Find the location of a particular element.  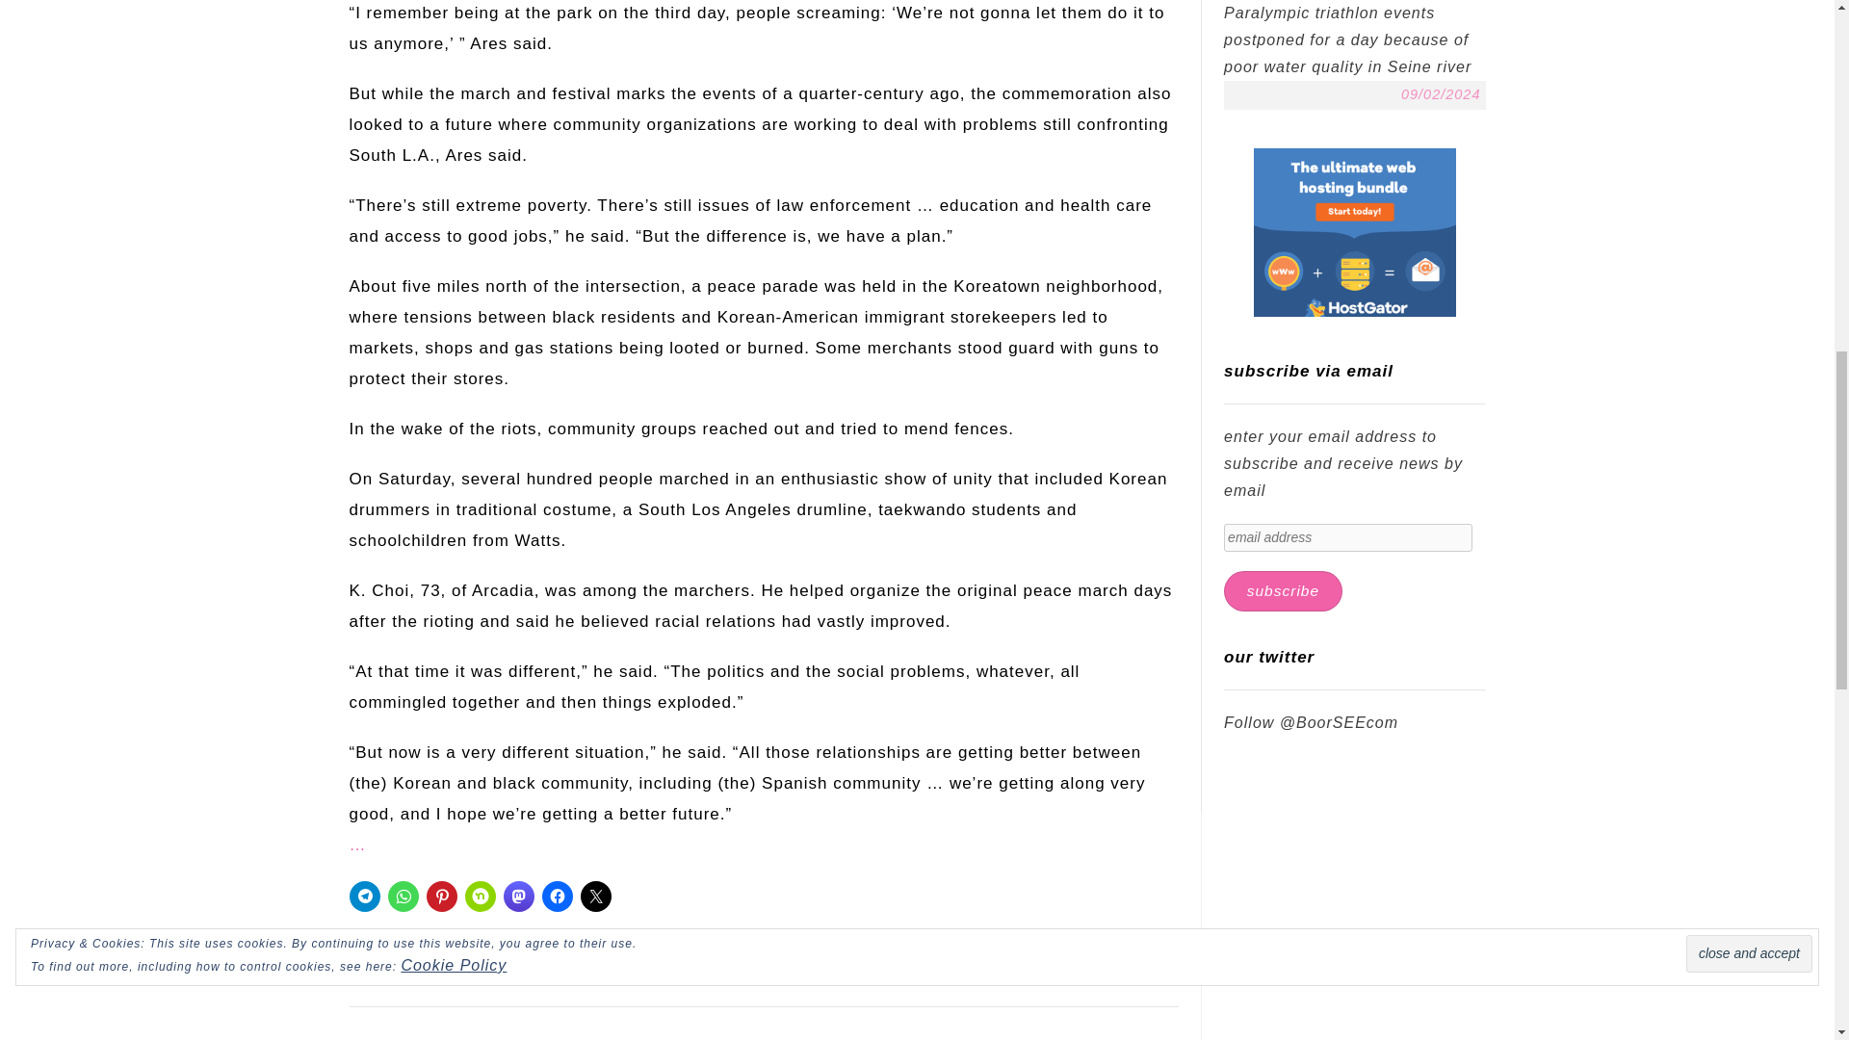

Click to share on X is located at coordinates (595, 896).